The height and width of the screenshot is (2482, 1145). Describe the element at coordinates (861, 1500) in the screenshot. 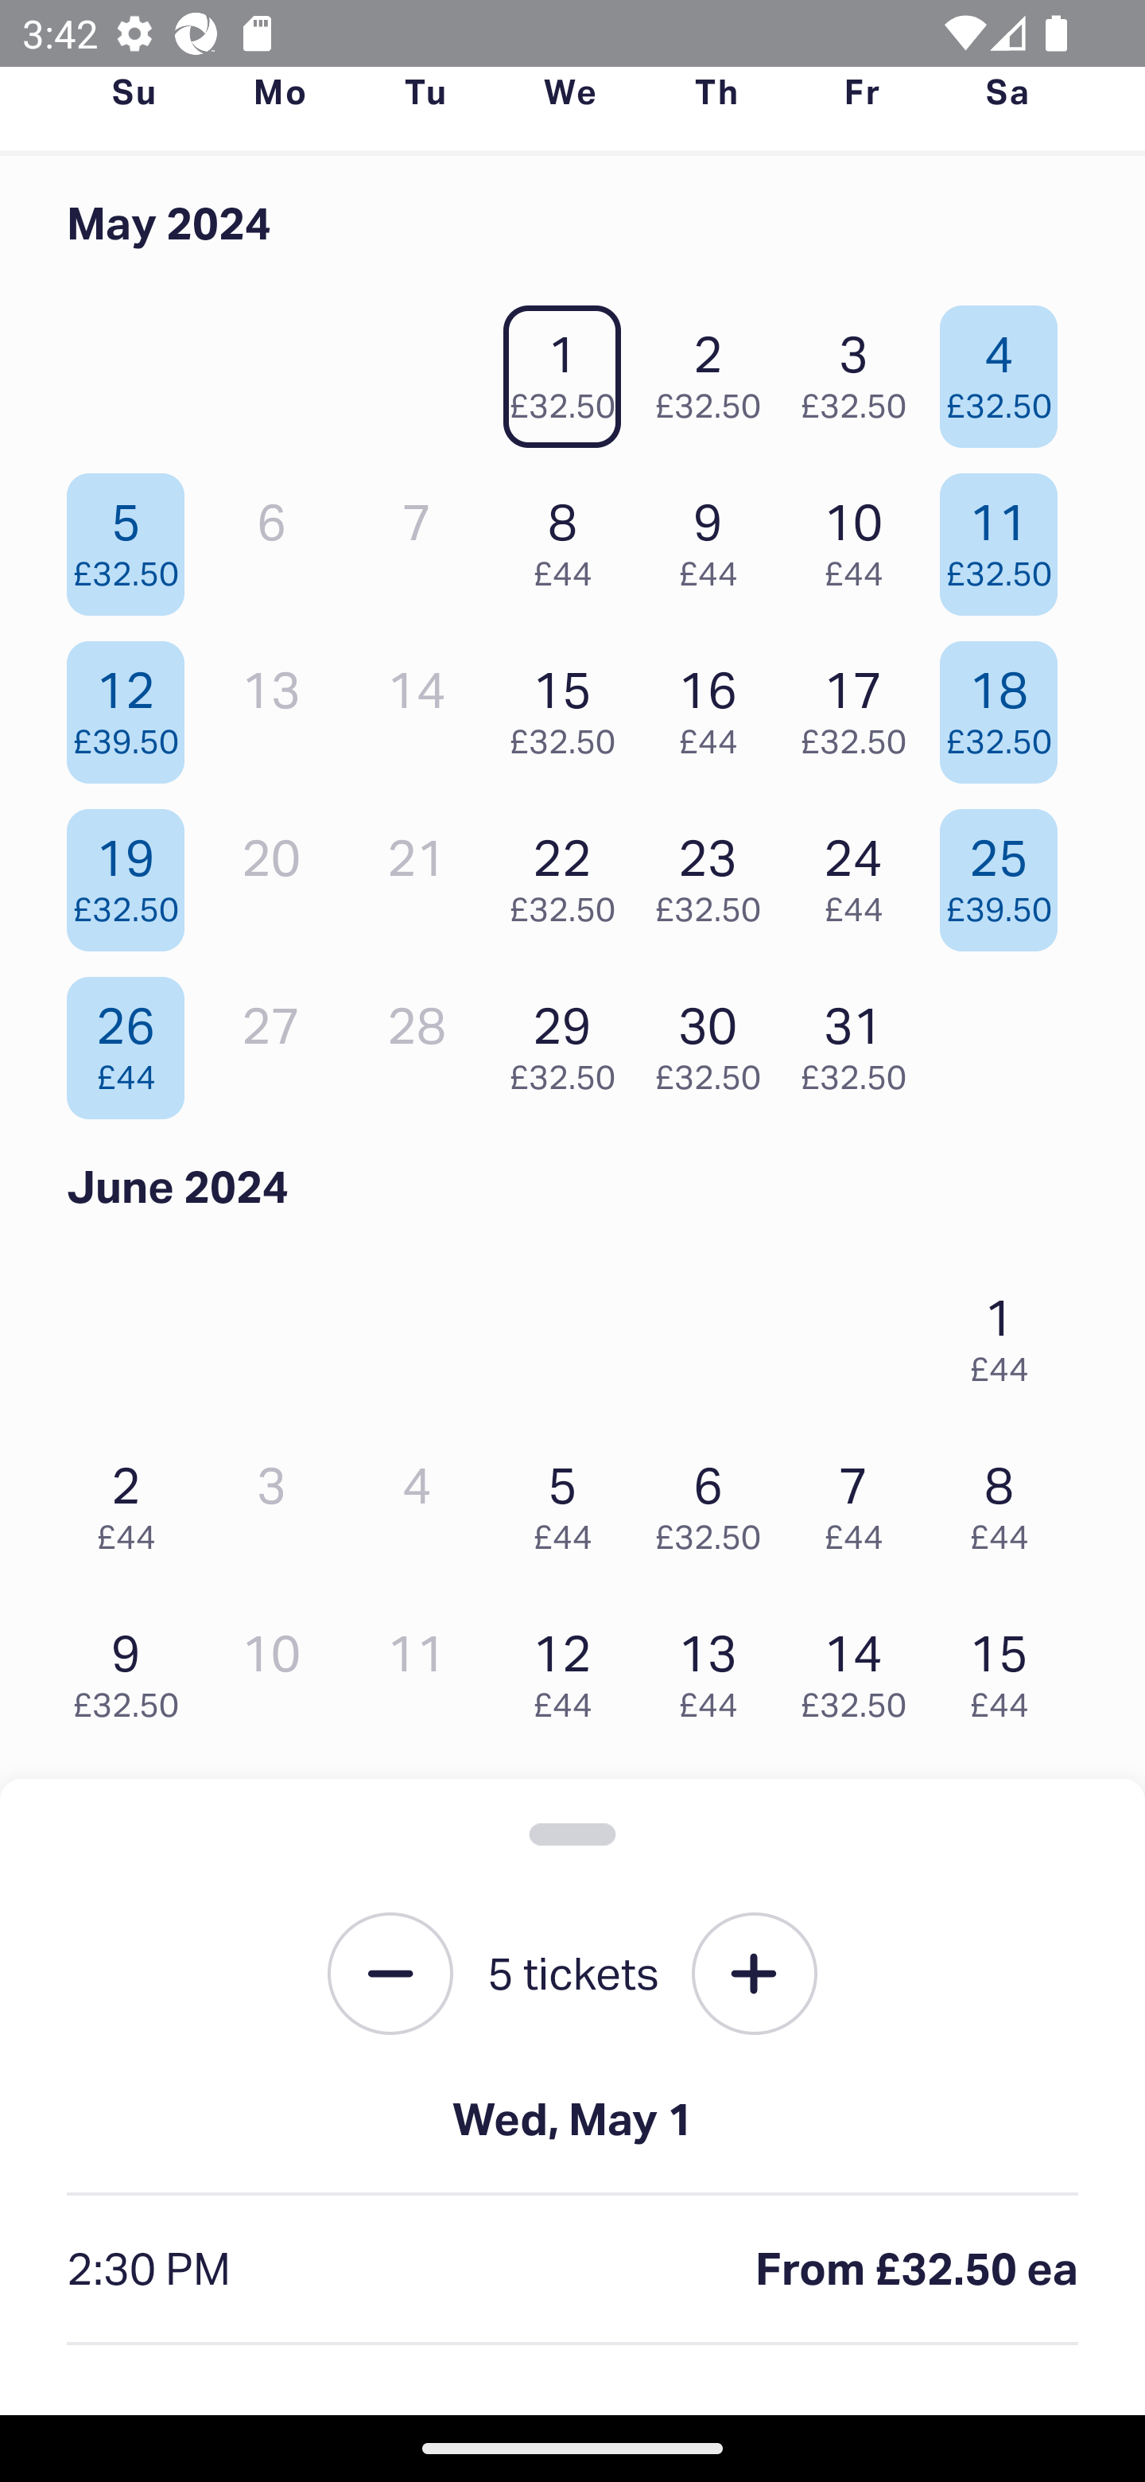

I see `7 £44` at that location.